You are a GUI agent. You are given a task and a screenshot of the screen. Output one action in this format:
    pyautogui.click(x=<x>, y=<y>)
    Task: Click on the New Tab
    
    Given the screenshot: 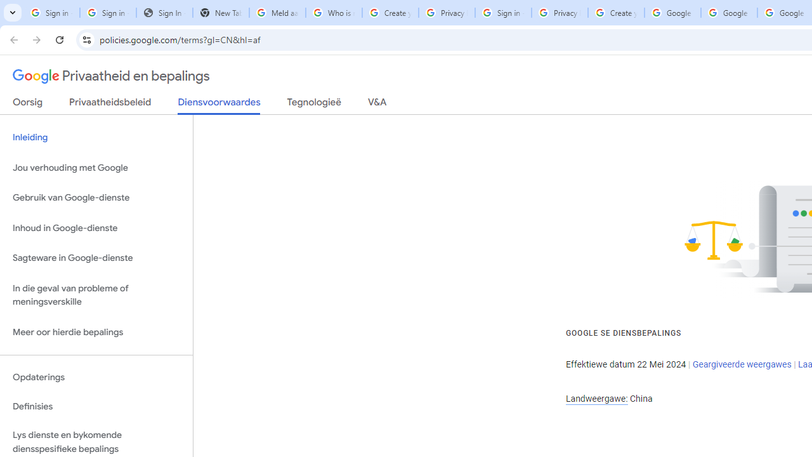 What is the action you would take?
    pyautogui.click(x=221, y=13)
    